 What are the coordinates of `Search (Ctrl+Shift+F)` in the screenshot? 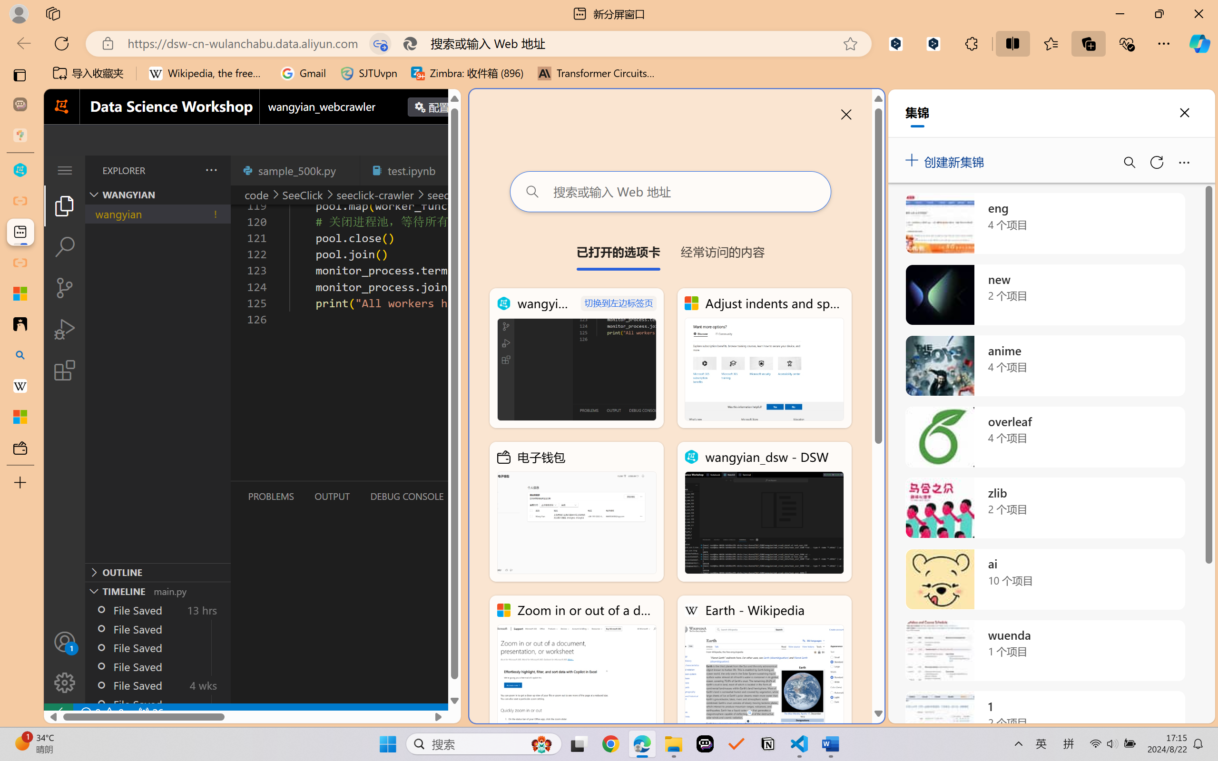 It's located at (65, 247).